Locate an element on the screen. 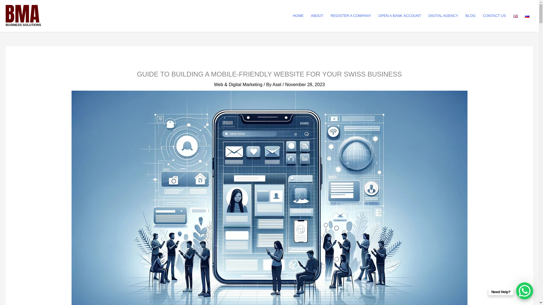 The width and height of the screenshot is (543, 305). HOME is located at coordinates (298, 16).